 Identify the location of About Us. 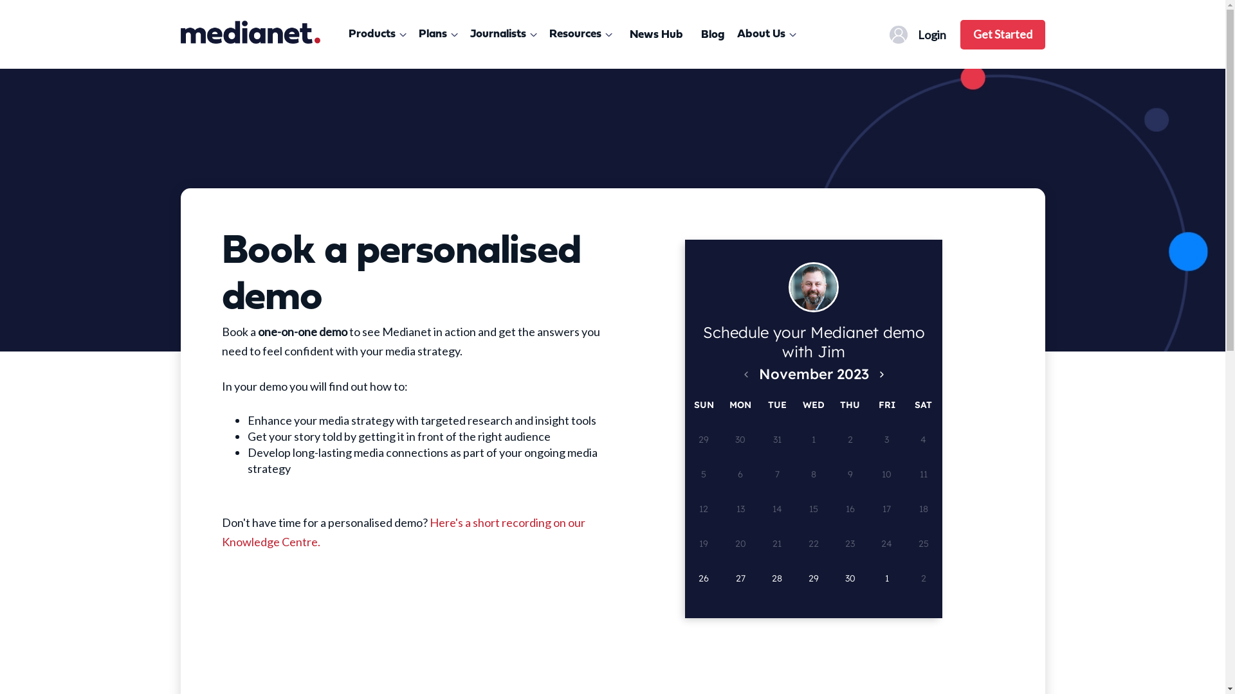
(769, 35).